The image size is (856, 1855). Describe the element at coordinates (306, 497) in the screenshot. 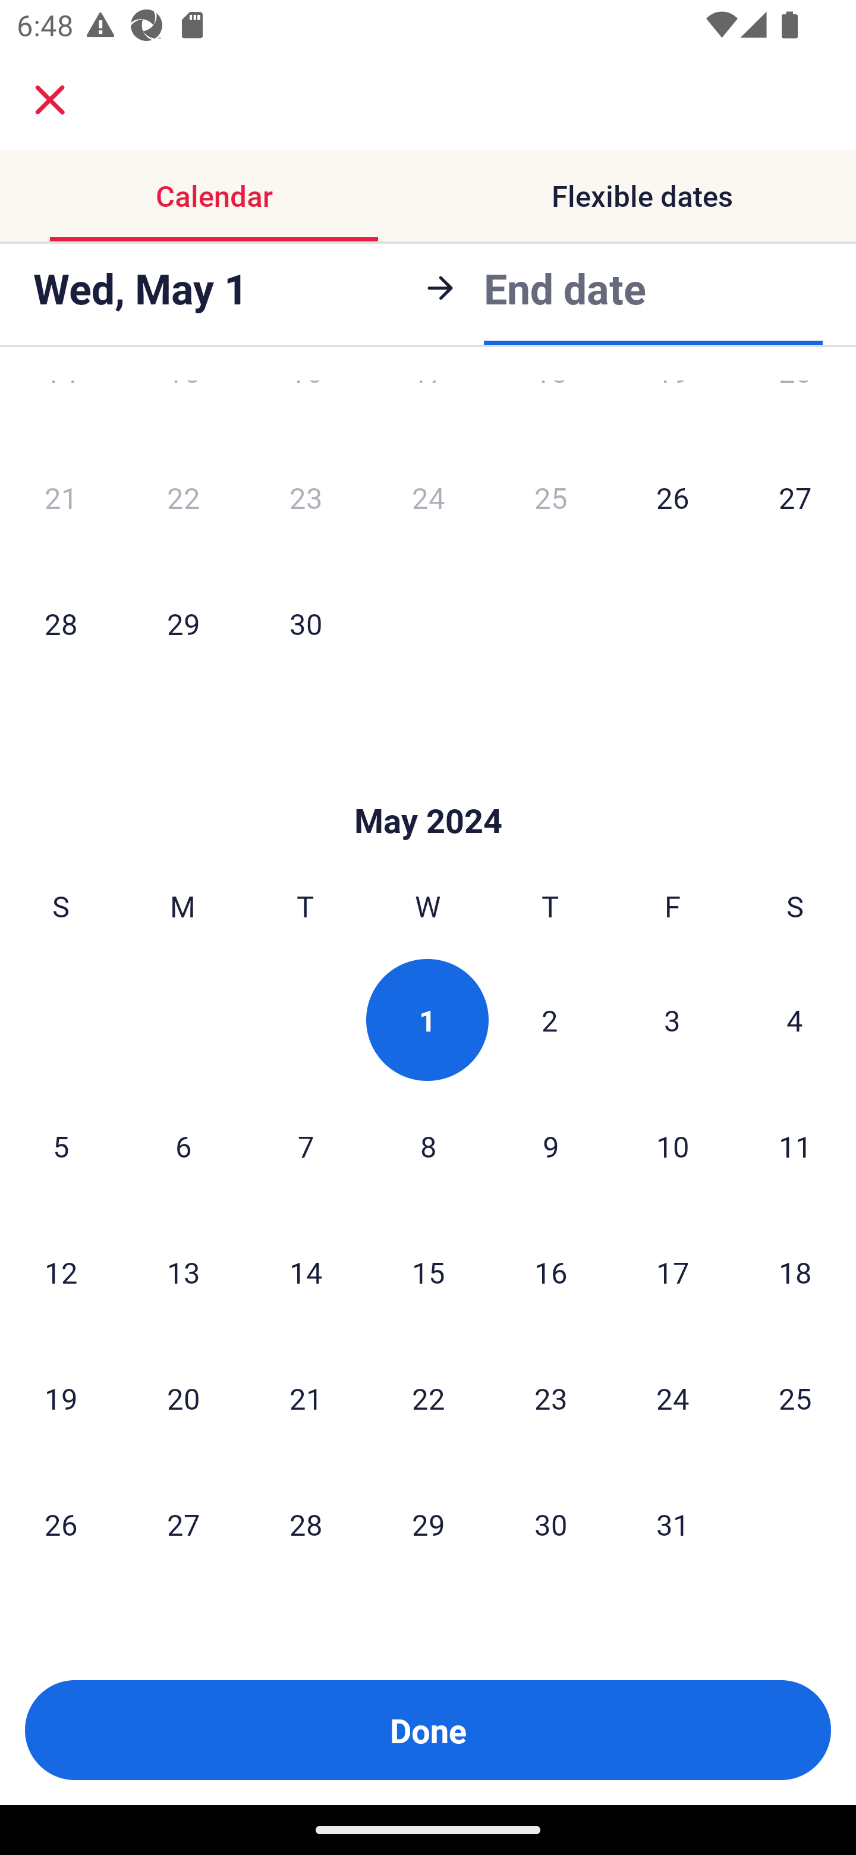

I see `23 Tuesday, April 23, 2024` at that location.